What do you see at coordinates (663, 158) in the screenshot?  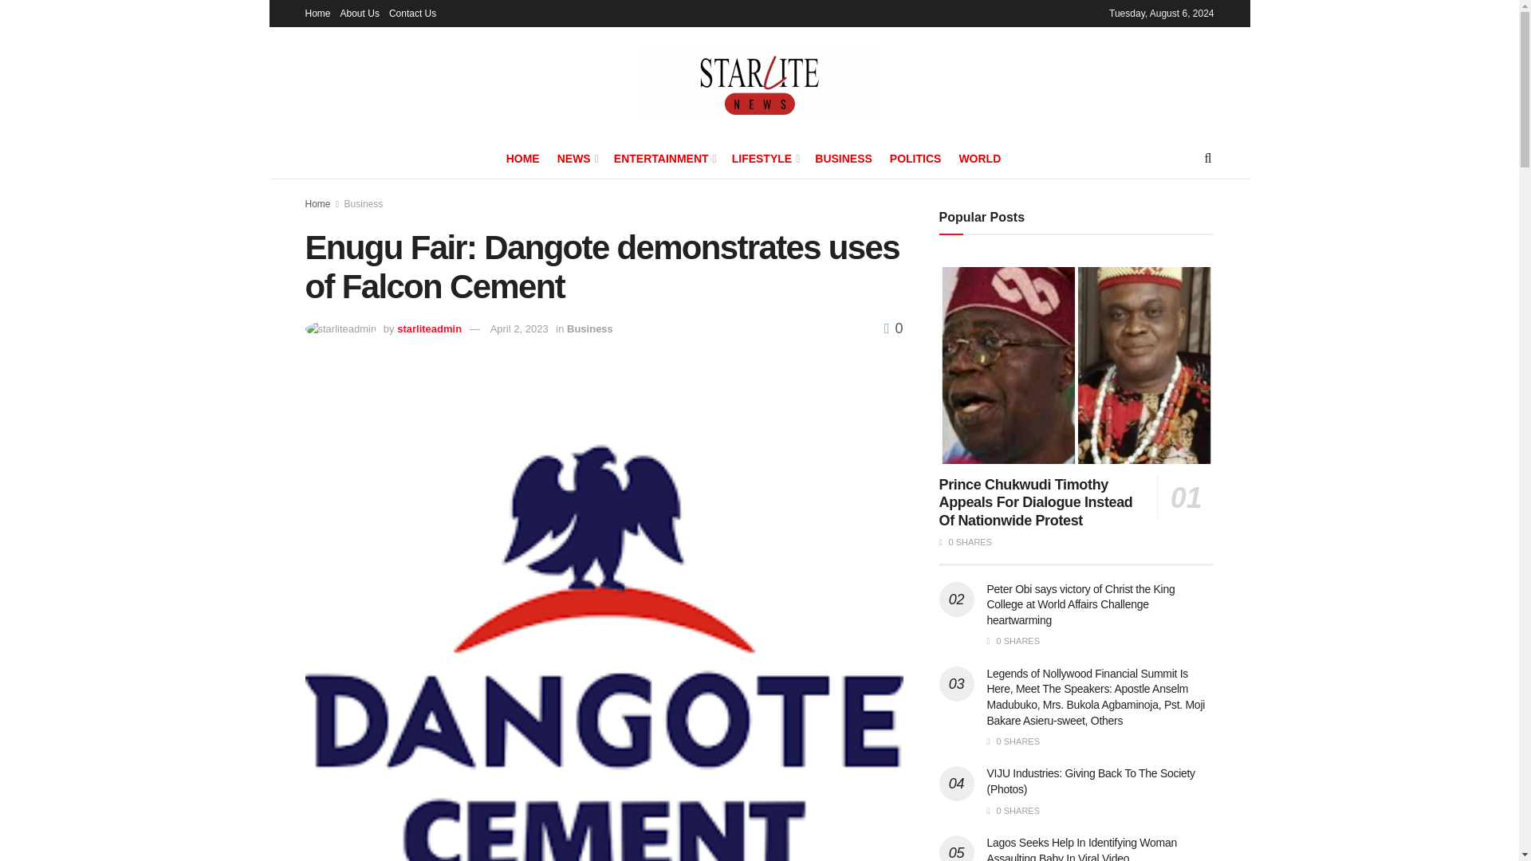 I see `ENTERTAINMENT` at bounding box center [663, 158].